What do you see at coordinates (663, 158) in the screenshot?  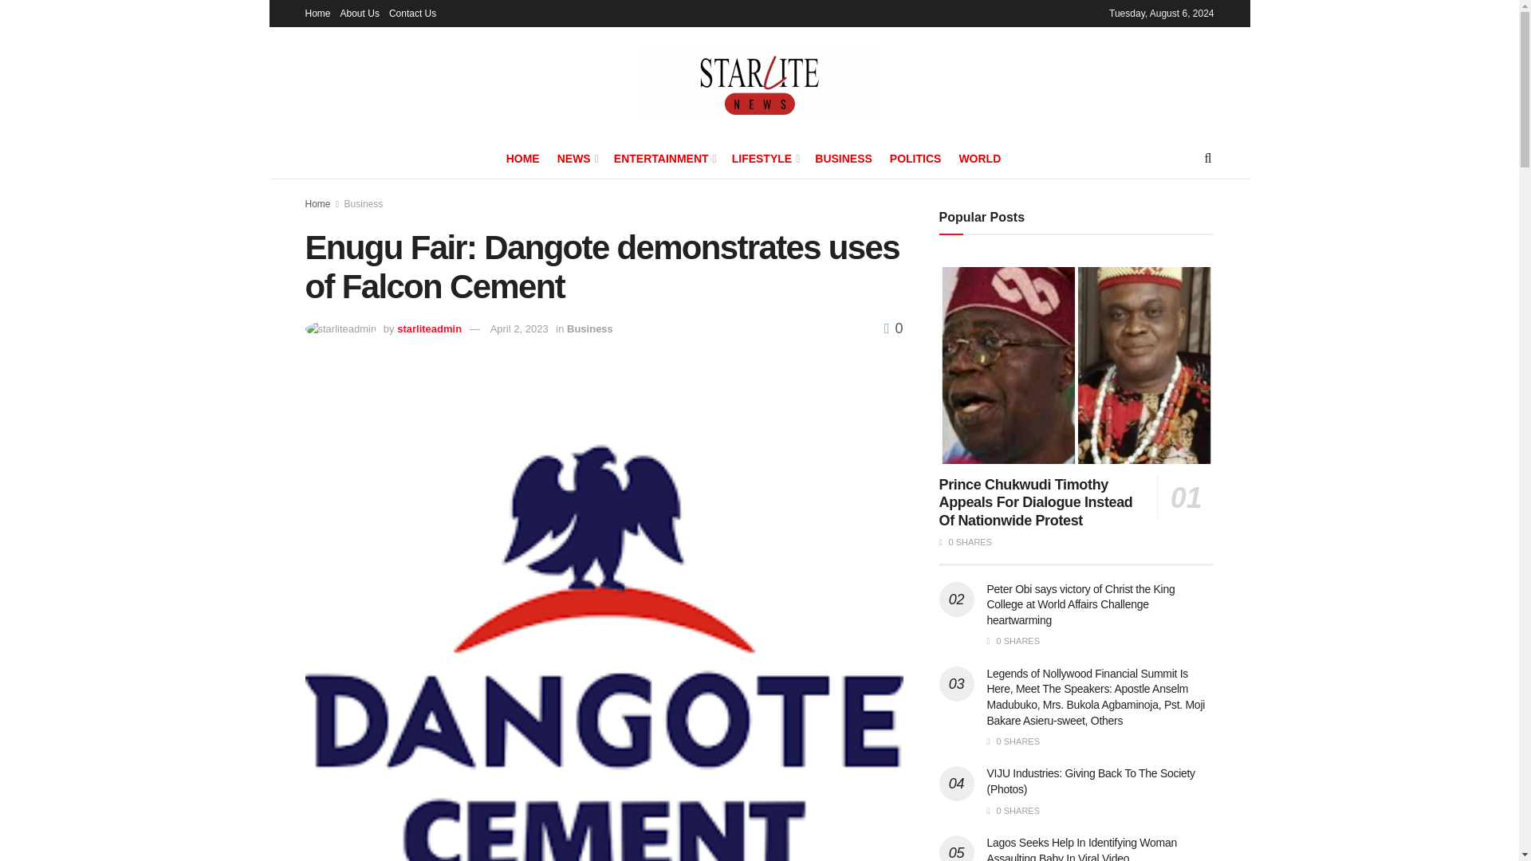 I see `ENTERTAINMENT` at bounding box center [663, 158].